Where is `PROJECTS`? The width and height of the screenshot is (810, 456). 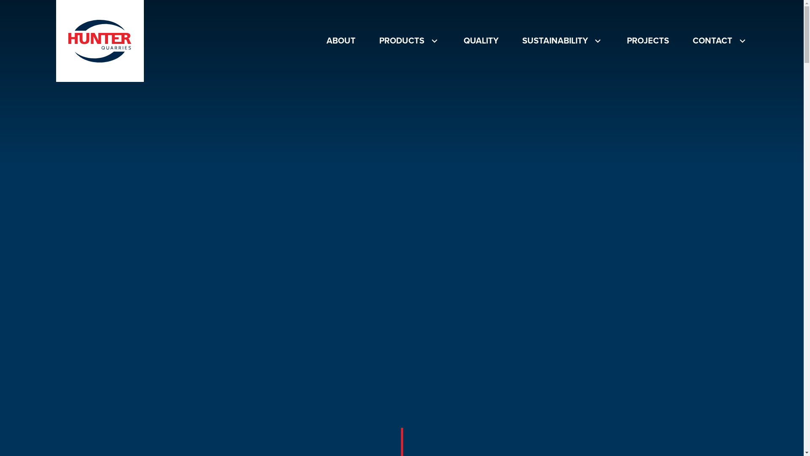 PROJECTS is located at coordinates (648, 41).